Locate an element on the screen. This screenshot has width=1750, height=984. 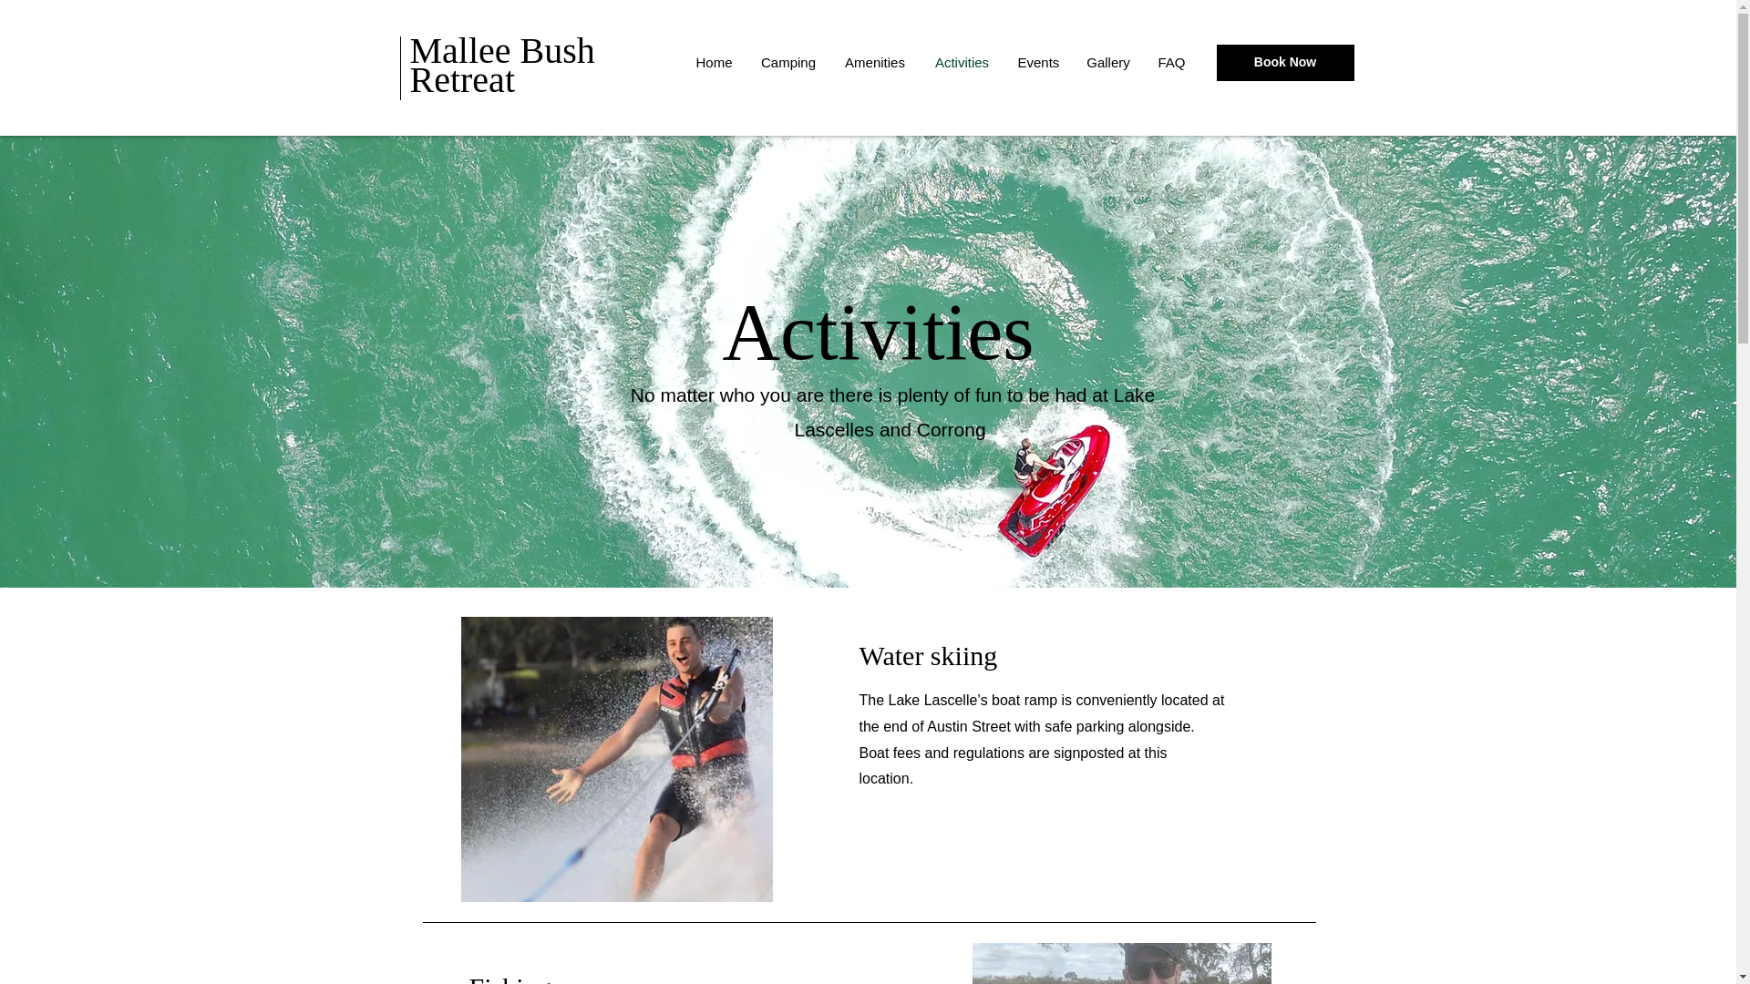
Events is located at coordinates (1038, 63).